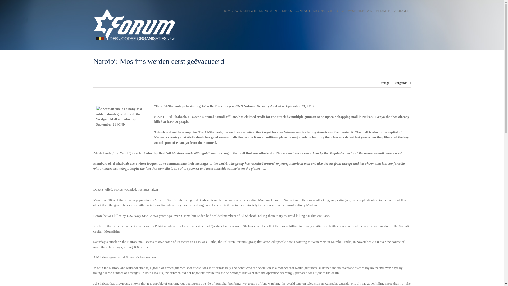 The width and height of the screenshot is (508, 286). What do you see at coordinates (388, 11) in the screenshot?
I see `WETTELIJKE BEPALINGEN` at bounding box center [388, 11].